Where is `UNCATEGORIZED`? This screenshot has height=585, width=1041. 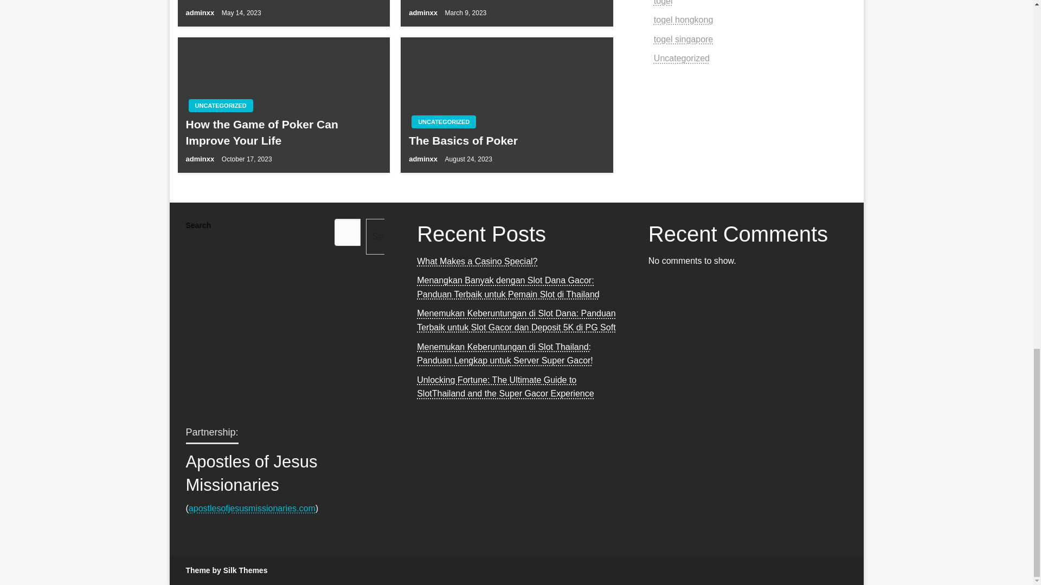
UNCATEGORIZED is located at coordinates (220, 105).